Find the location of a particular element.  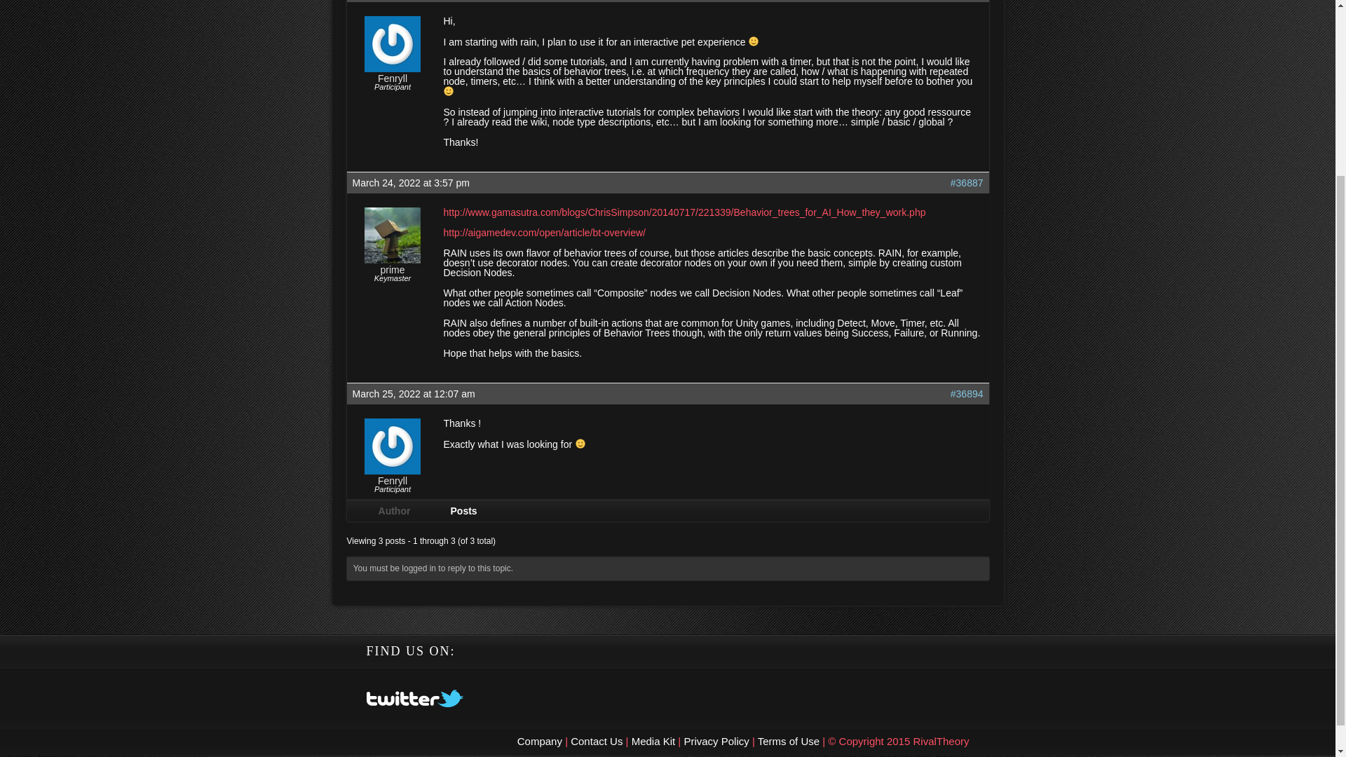

View Fenryll's profile is located at coordinates (393, 481).